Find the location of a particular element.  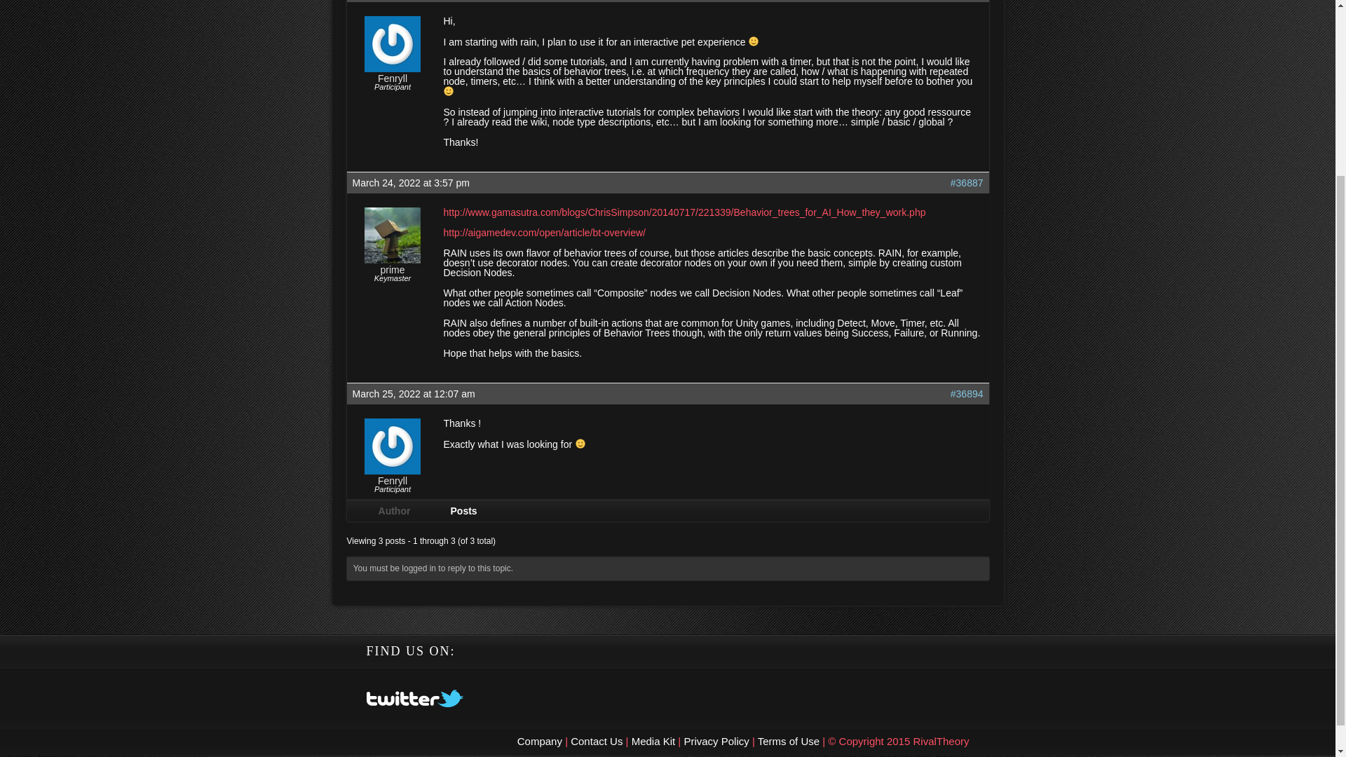

View Fenryll's profile is located at coordinates (393, 481).